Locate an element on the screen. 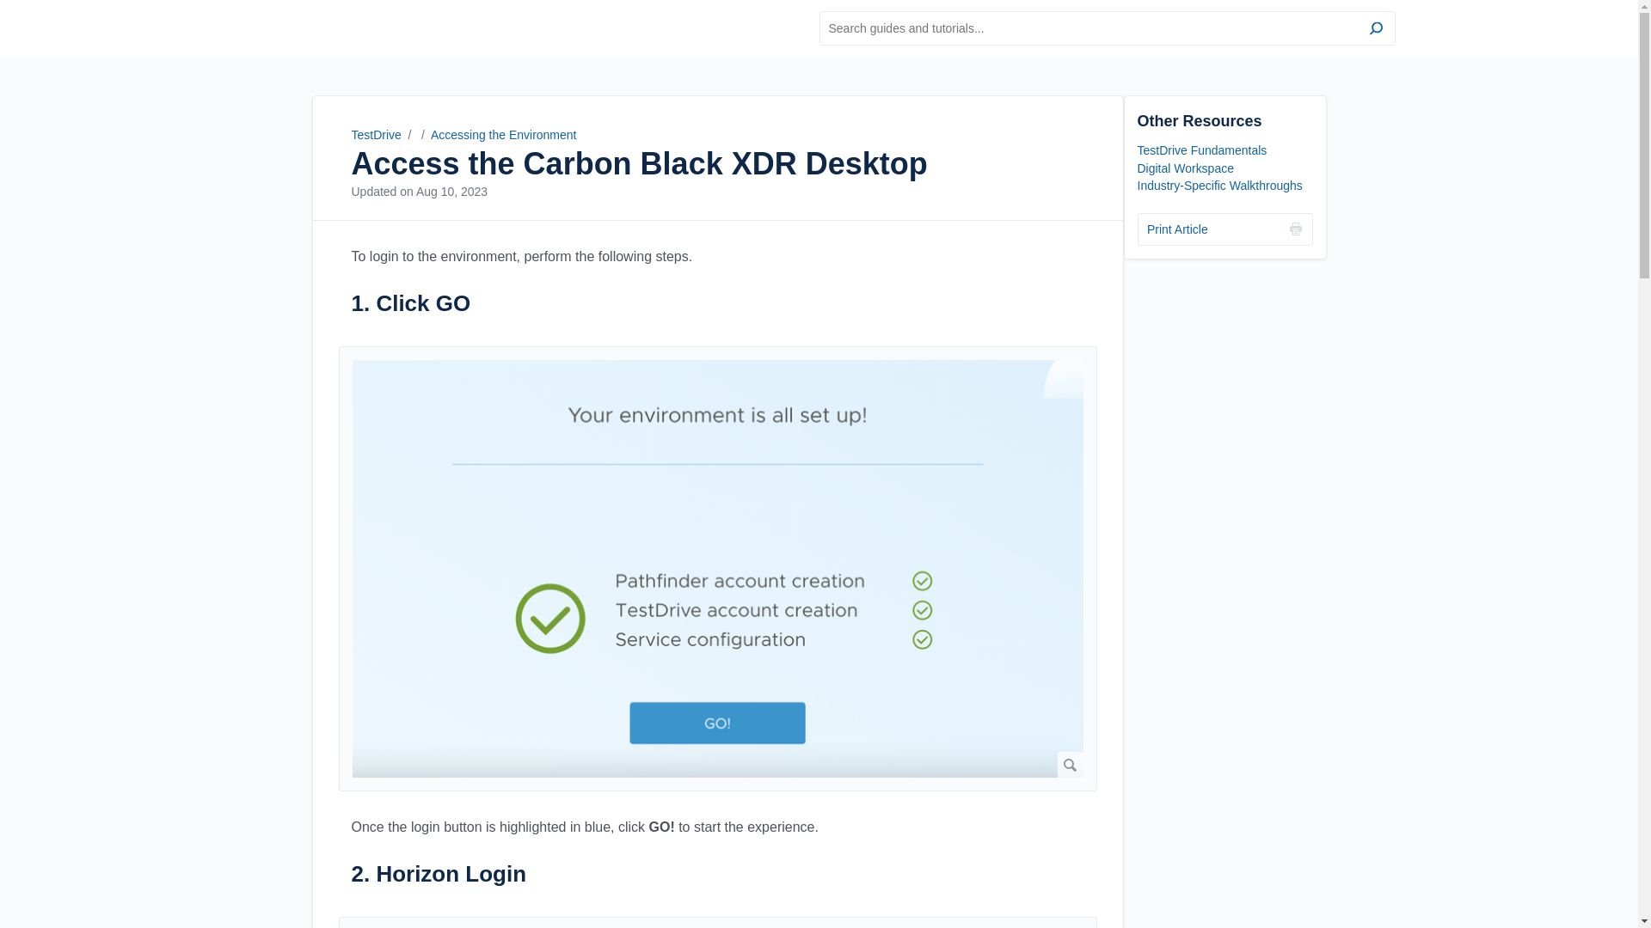  August 10, 2023 at 7:21pm CST is located at coordinates (451, 191).